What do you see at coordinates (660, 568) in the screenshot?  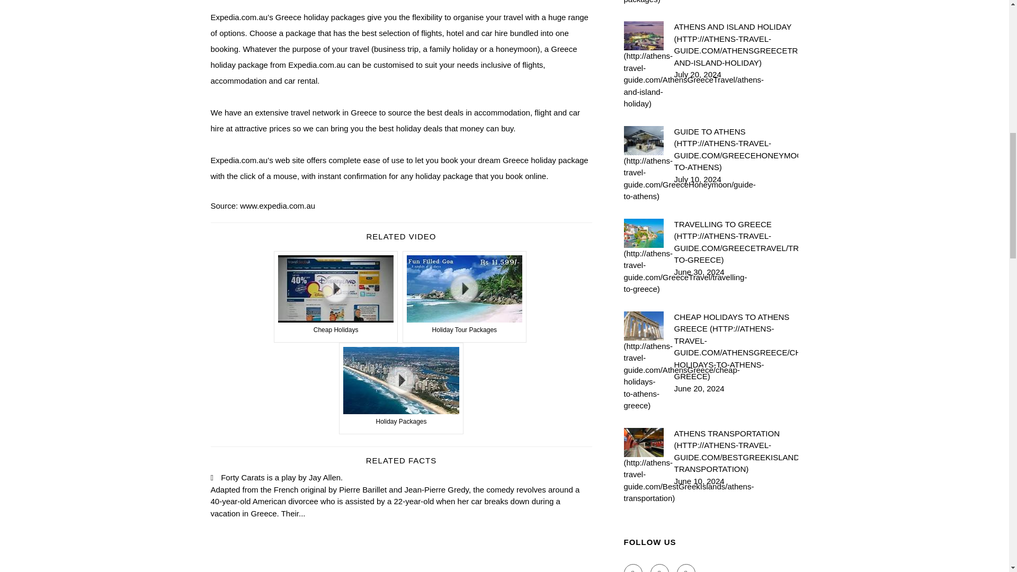 I see `Twitter` at bounding box center [660, 568].